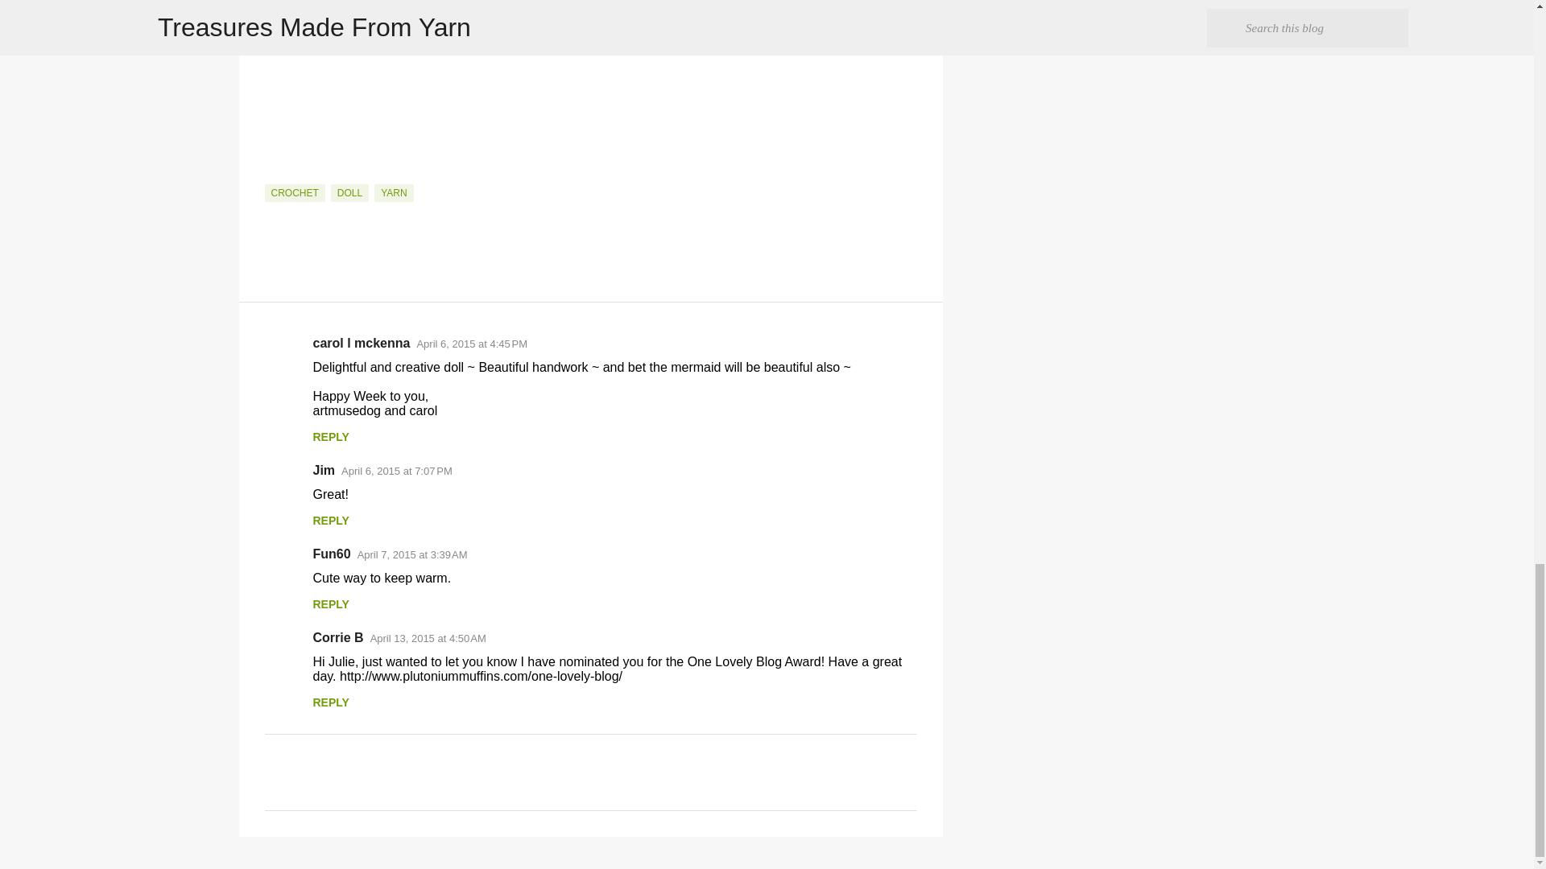  What do you see at coordinates (295, 192) in the screenshot?
I see `CROCHET` at bounding box center [295, 192].